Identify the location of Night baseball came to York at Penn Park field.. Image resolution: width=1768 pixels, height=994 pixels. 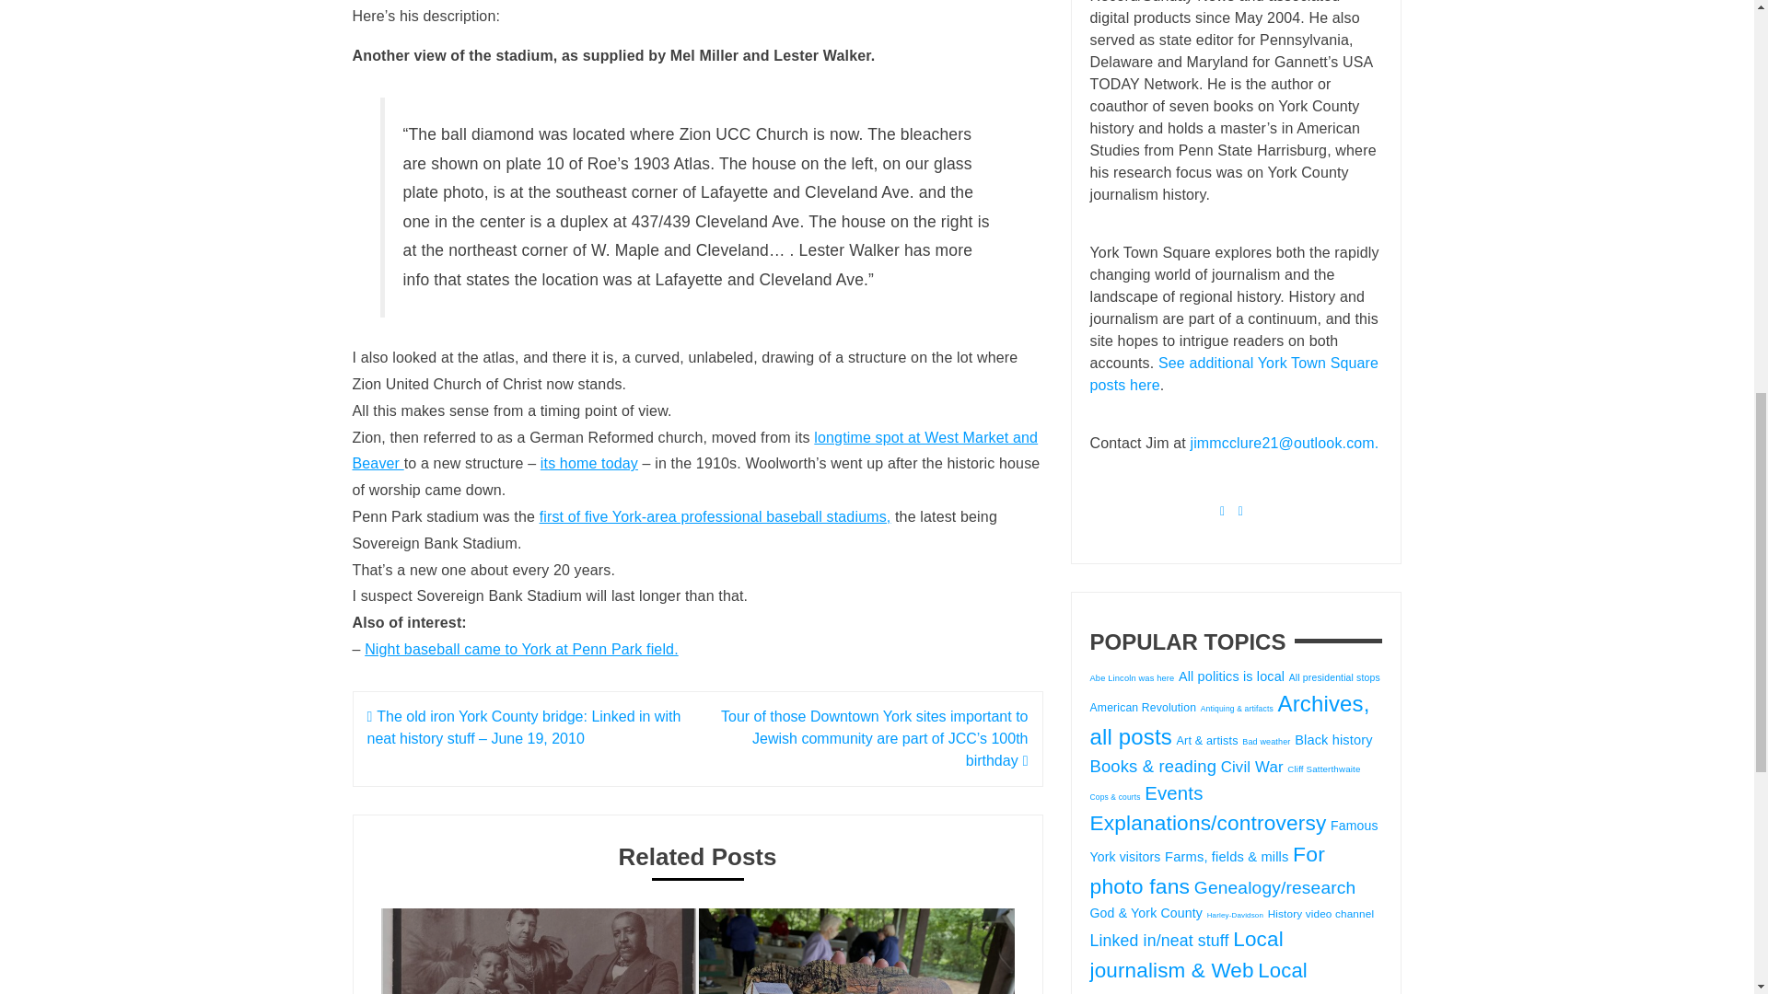
(521, 648).